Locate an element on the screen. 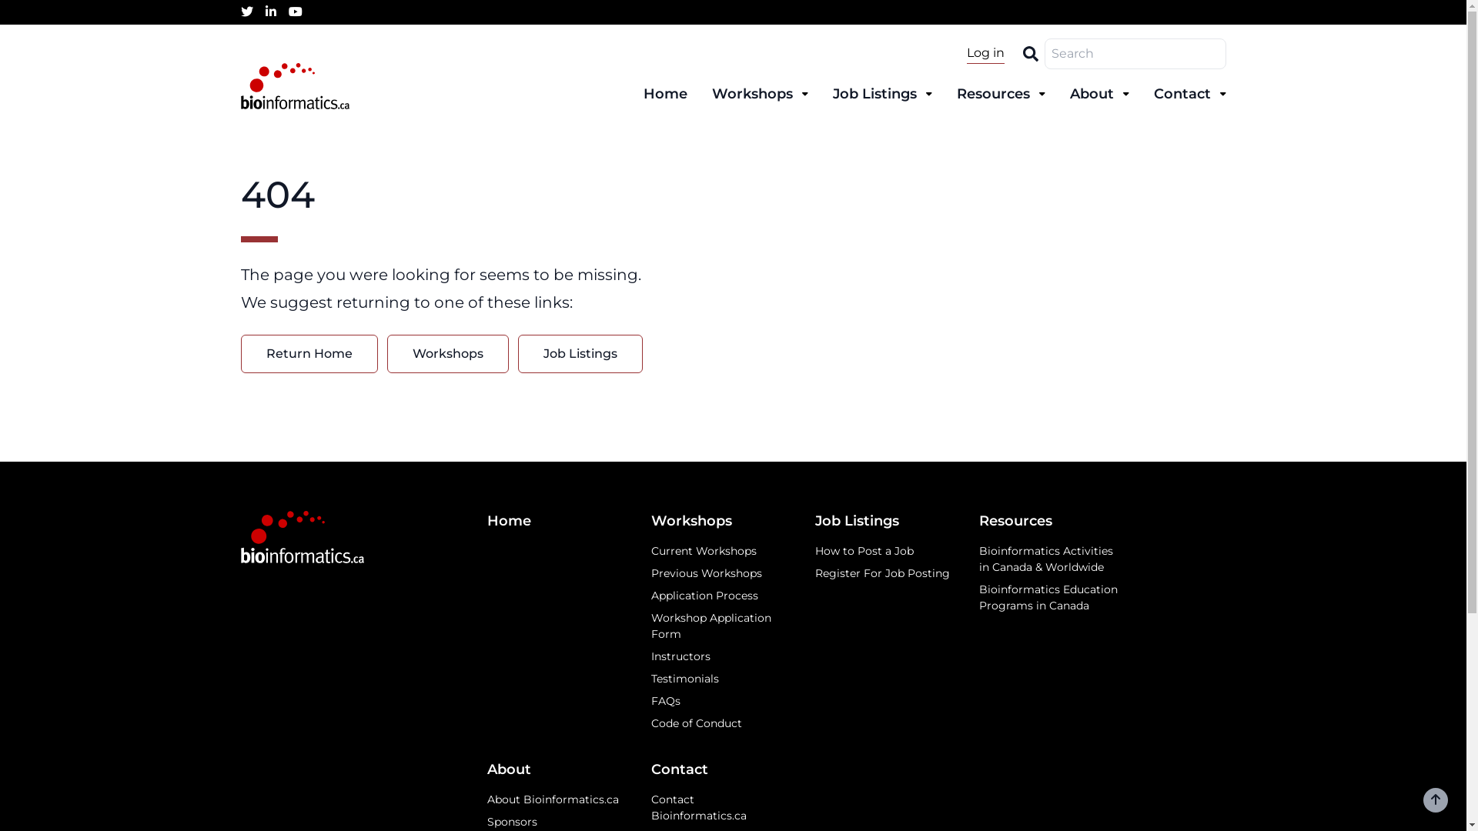 This screenshot has width=1478, height=831. Home is located at coordinates (665, 94).